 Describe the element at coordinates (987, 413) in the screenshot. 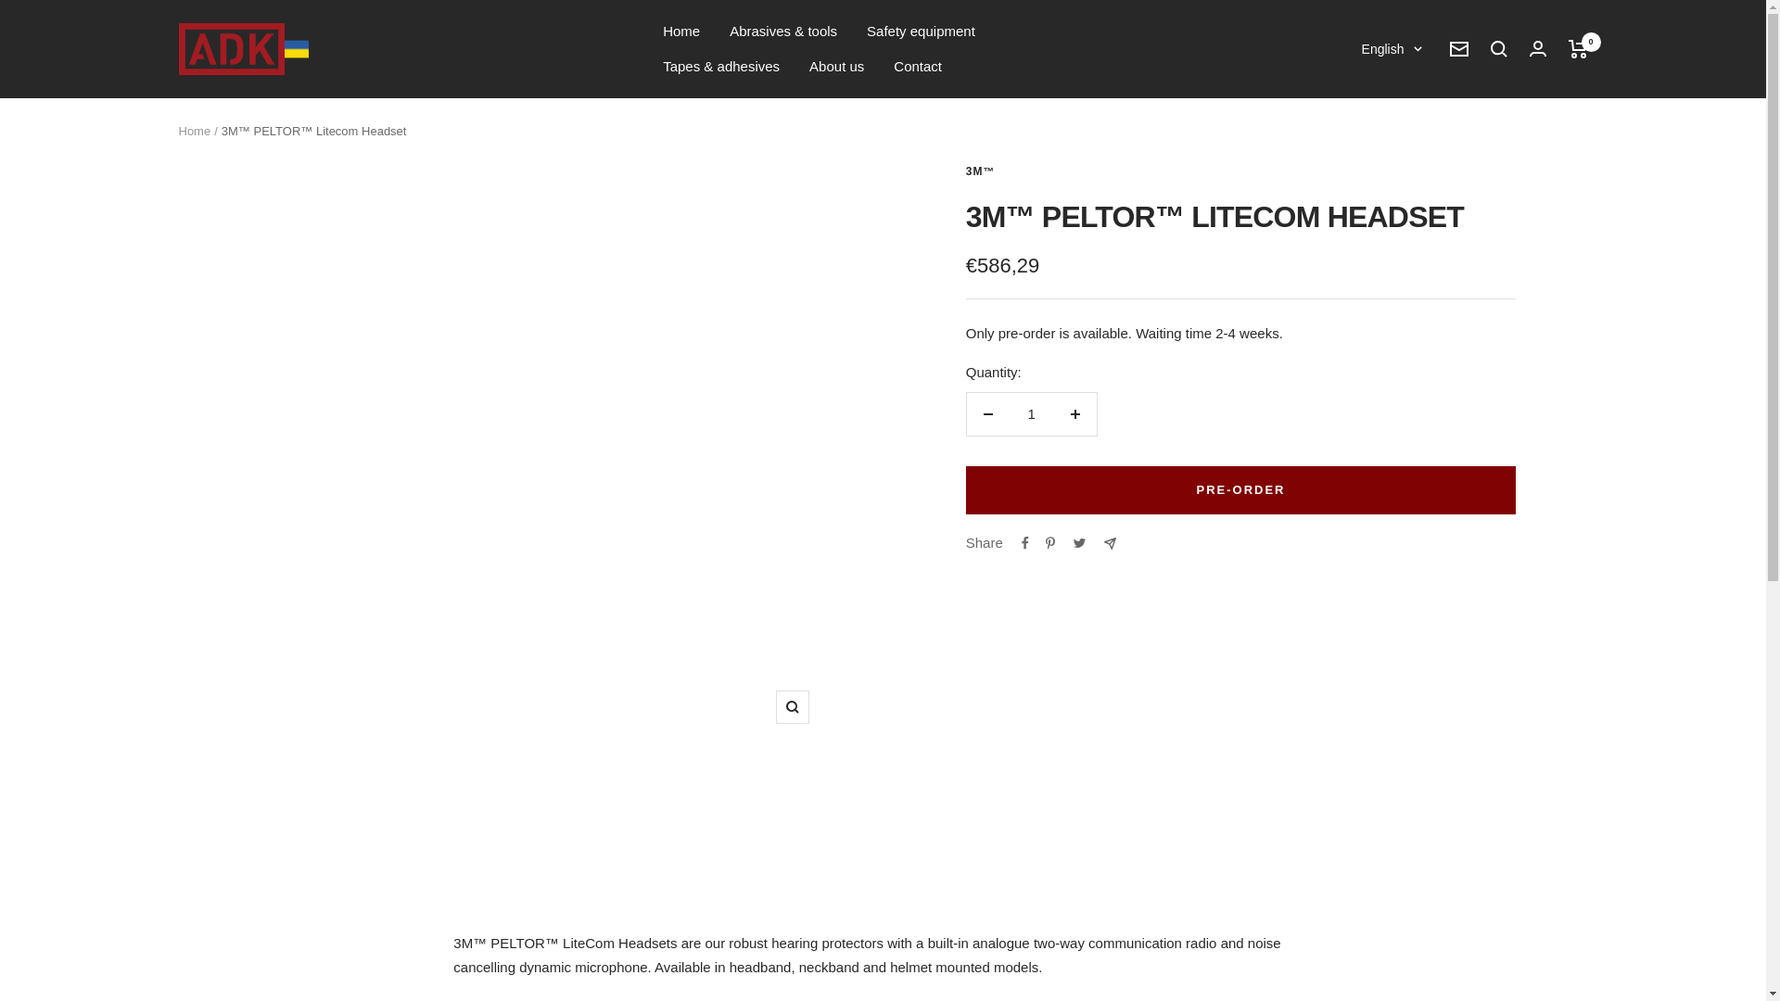

I see `Decrease quantity` at that location.